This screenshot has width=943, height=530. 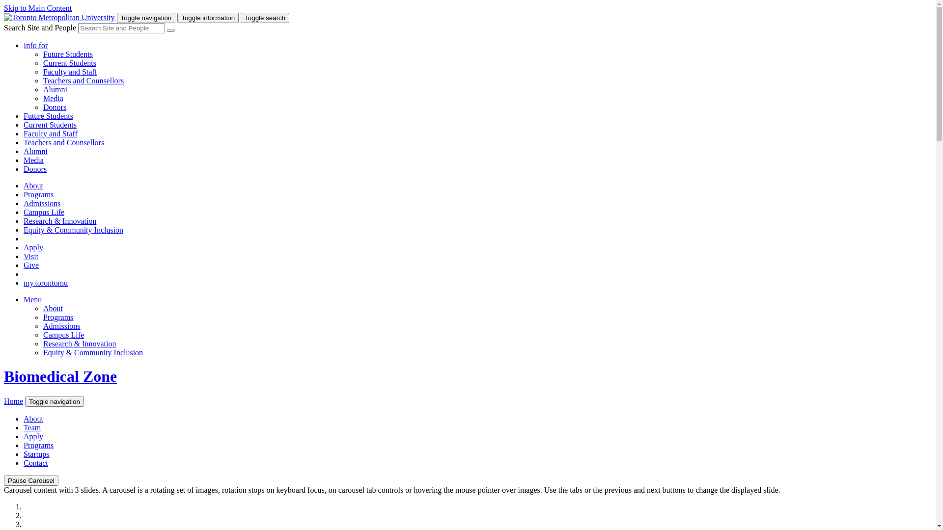 What do you see at coordinates (208, 18) in the screenshot?
I see `Toggle information` at bounding box center [208, 18].